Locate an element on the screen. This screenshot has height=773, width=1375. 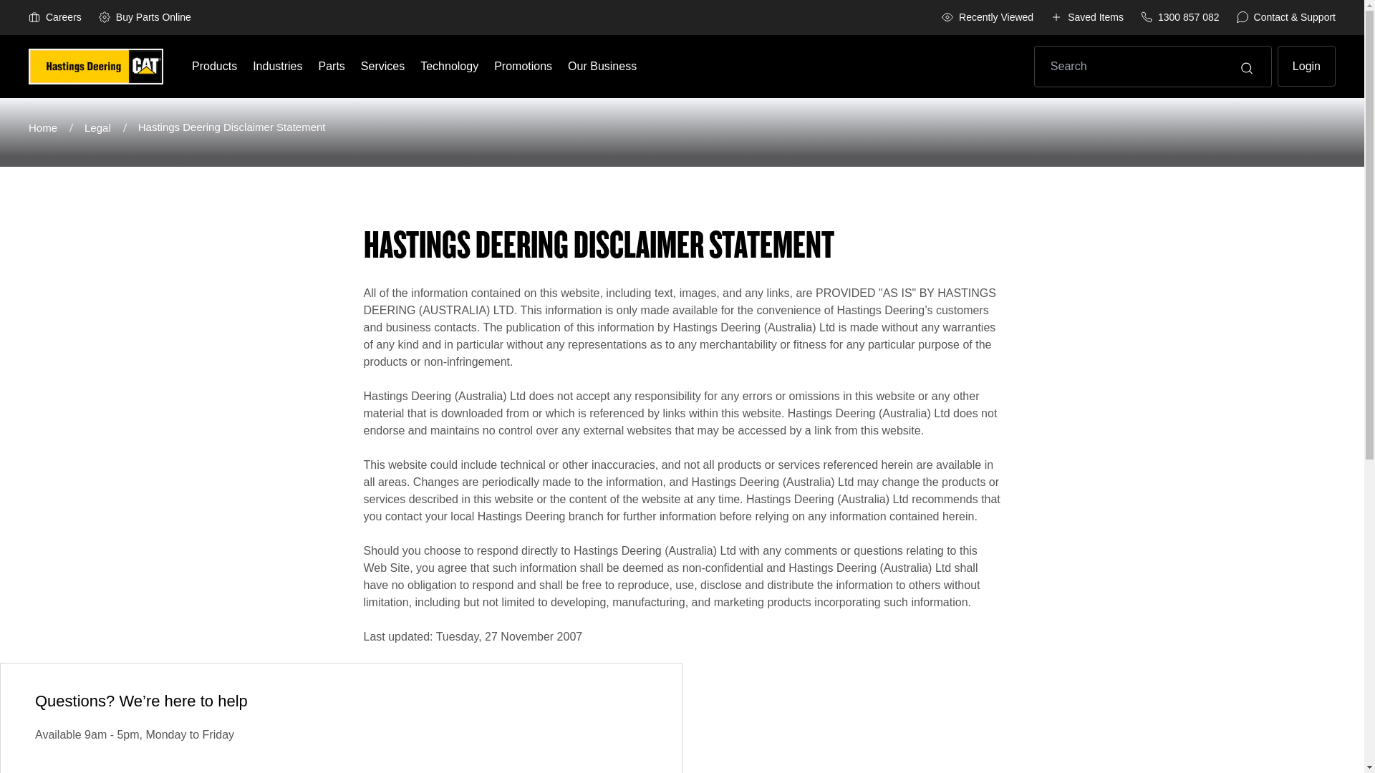
Our Business is located at coordinates (602, 66).